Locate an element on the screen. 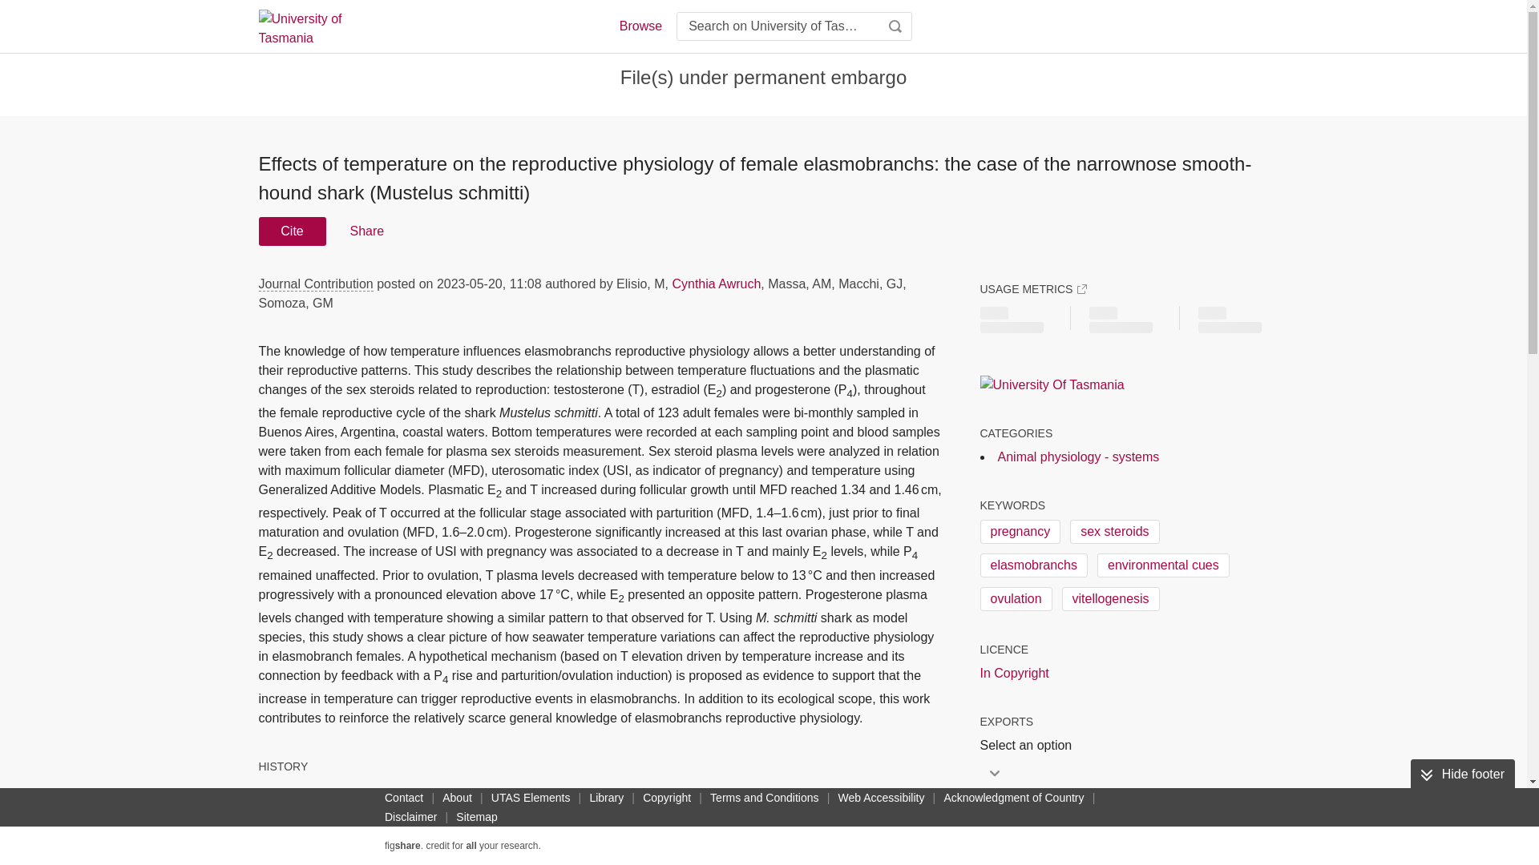  environmental cues is located at coordinates (1163, 565).